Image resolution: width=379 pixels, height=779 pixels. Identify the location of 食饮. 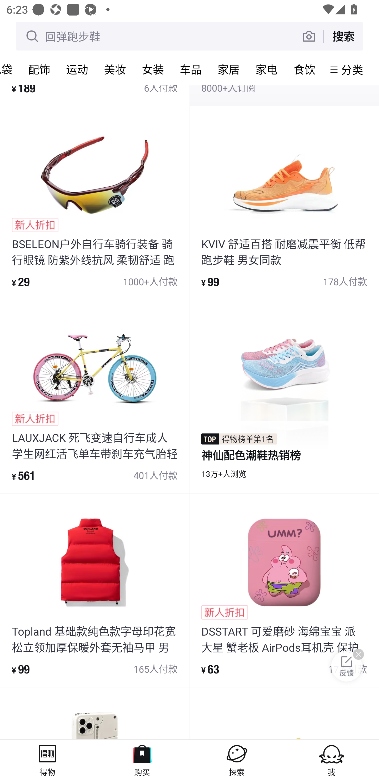
(304, 69).